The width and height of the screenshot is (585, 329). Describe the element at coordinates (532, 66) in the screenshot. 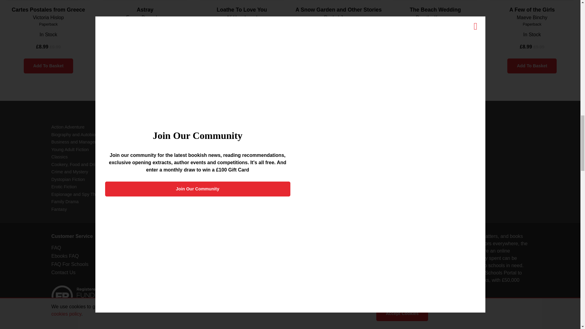

I see `Add To Basket` at that location.